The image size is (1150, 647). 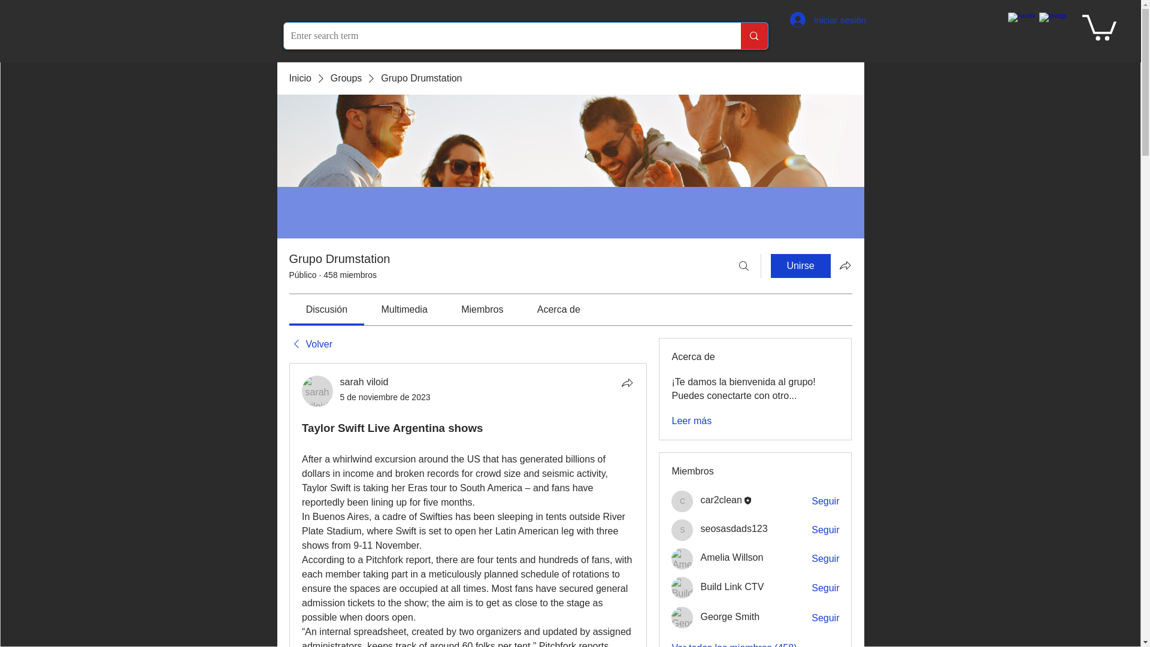 I want to click on Unirse, so click(x=800, y=266).